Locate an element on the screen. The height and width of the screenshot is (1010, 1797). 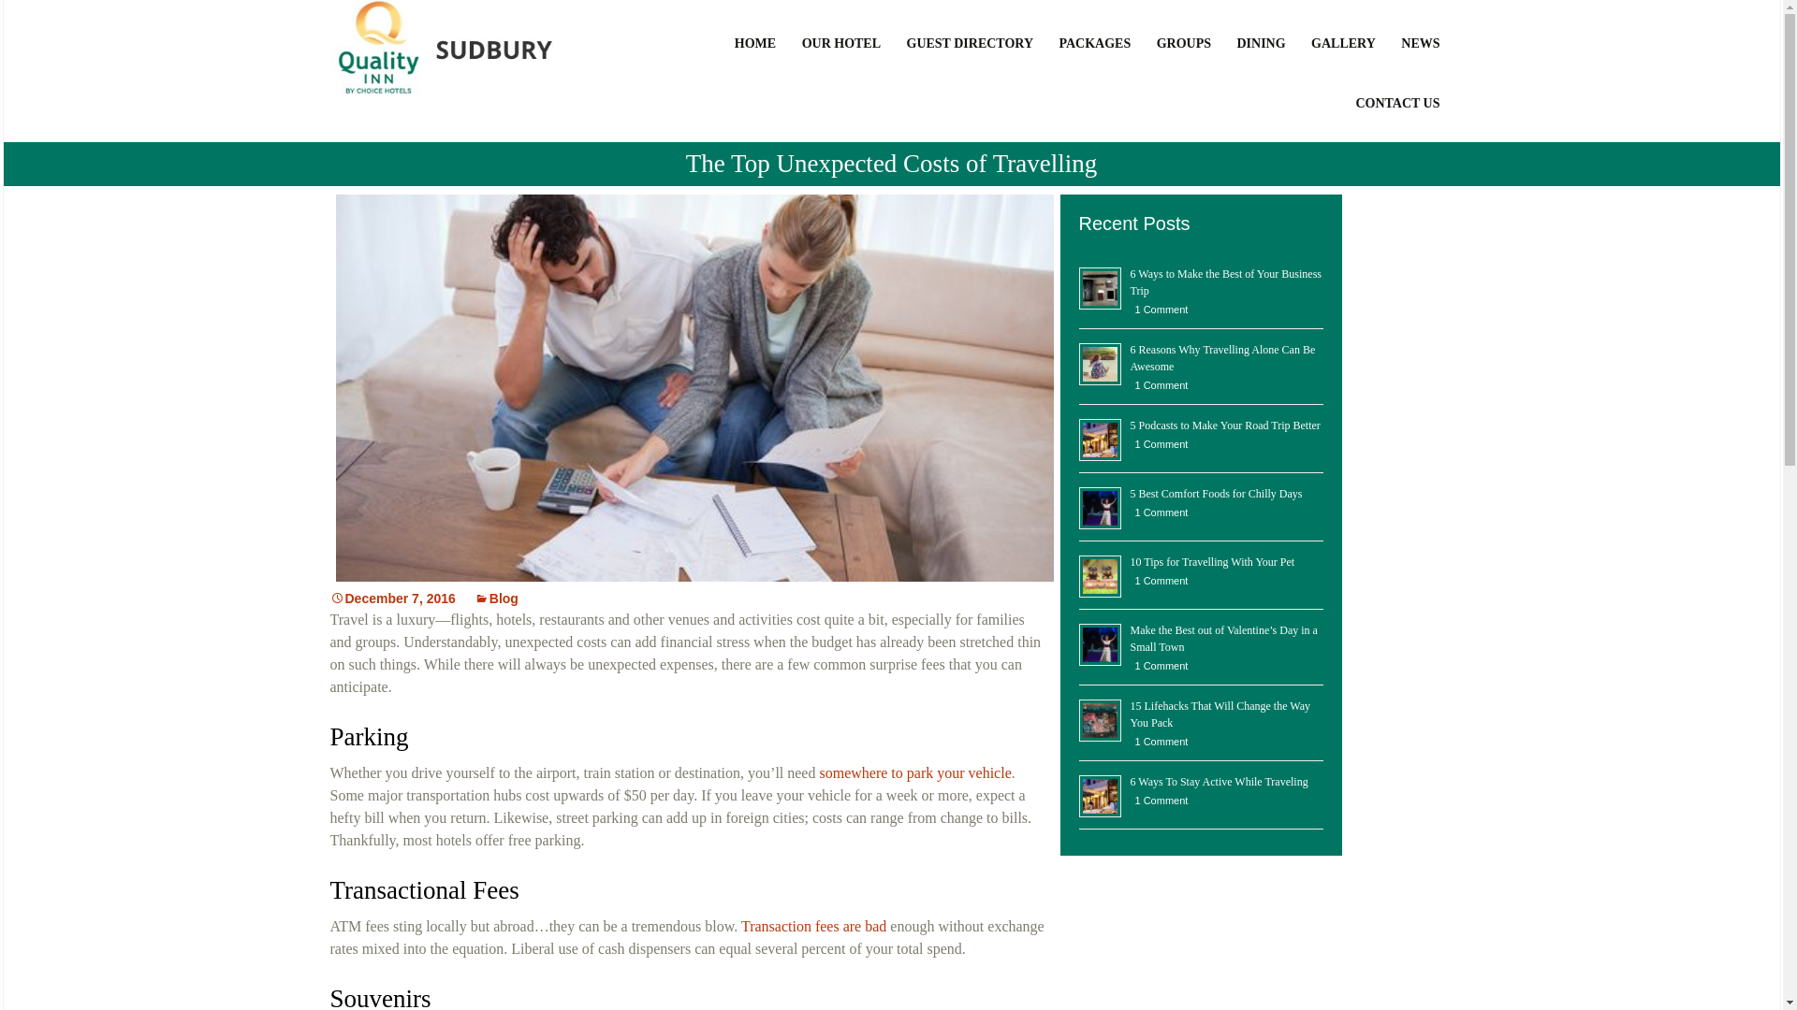
GUEST DIRECTORY is located at coordinates (973, 64).